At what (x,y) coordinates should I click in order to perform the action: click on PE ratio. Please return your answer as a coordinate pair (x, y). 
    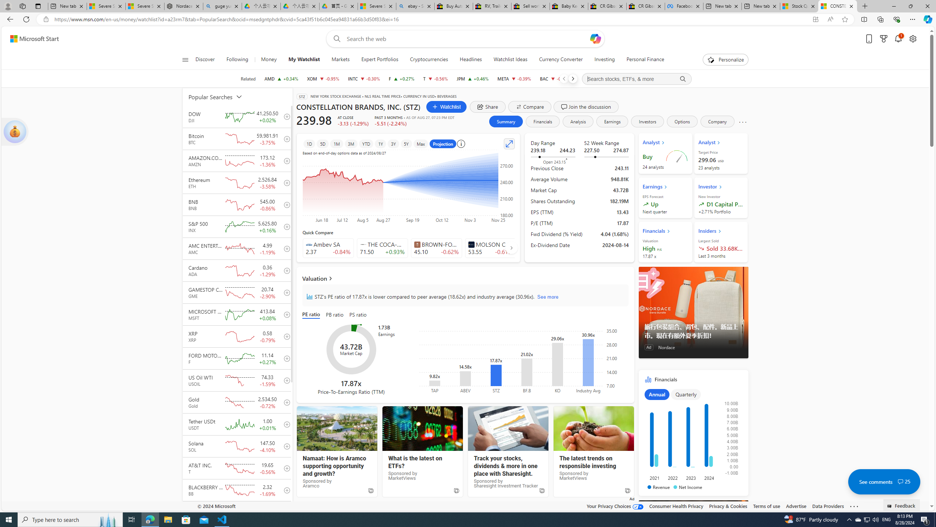
    Looking at the image, I should click on (312, 315).